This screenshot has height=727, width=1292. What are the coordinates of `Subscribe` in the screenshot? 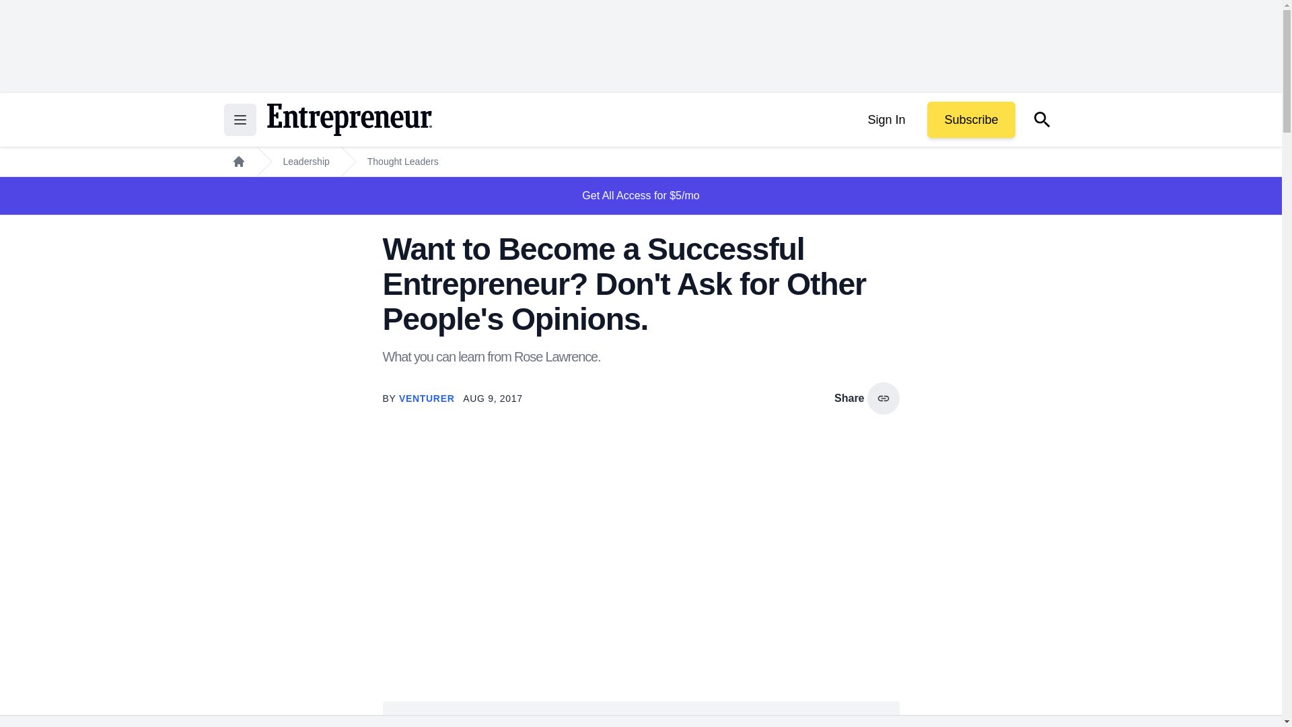 It's located at (970, 120).